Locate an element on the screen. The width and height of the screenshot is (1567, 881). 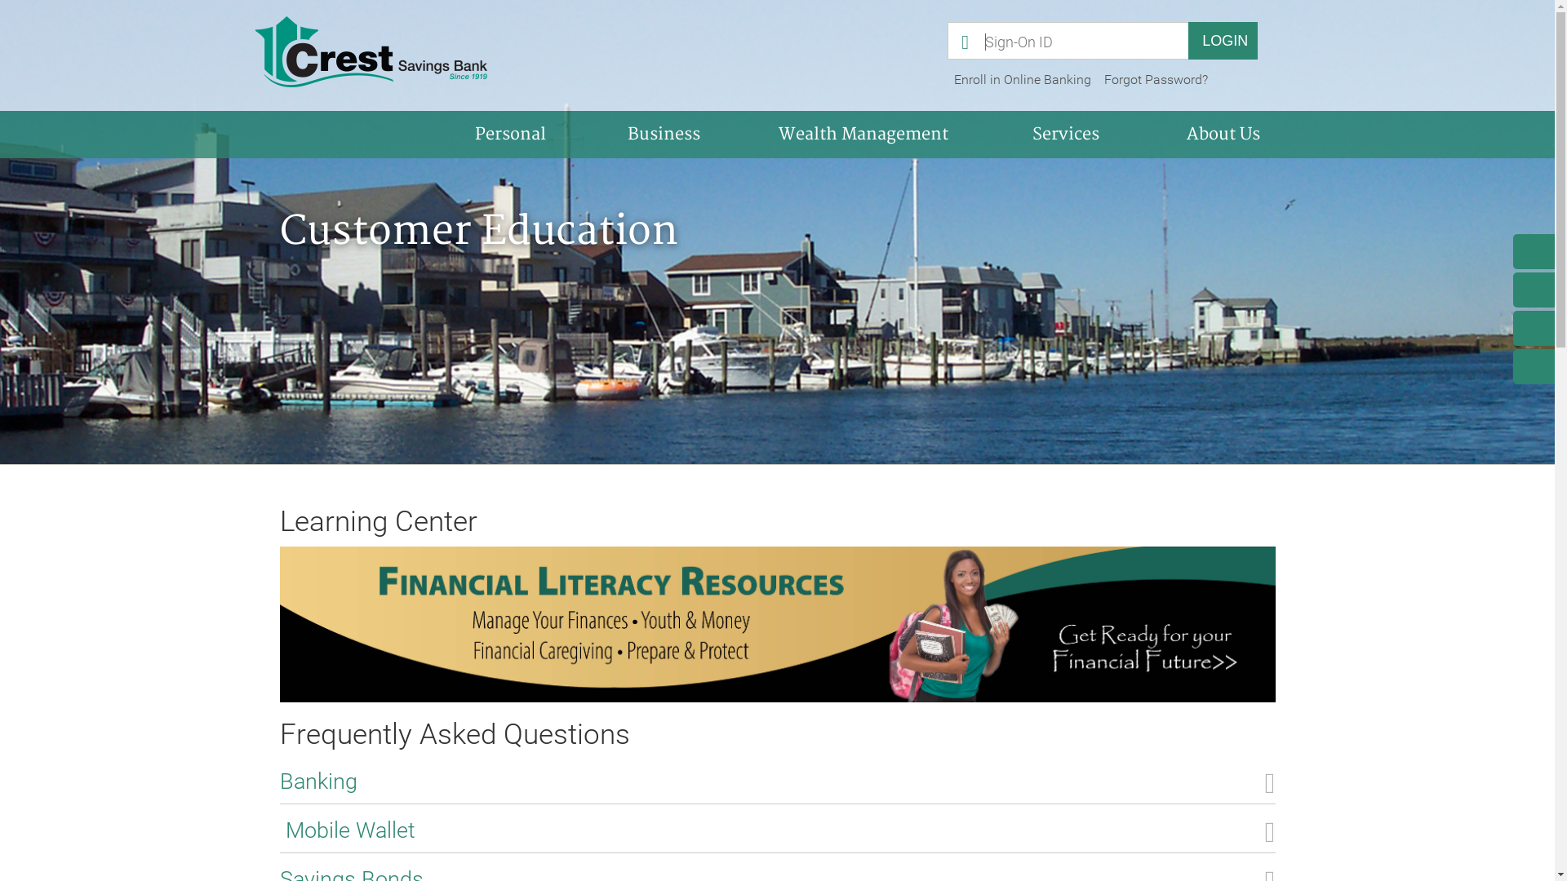
About Us is located at coordinates (1223, 135).